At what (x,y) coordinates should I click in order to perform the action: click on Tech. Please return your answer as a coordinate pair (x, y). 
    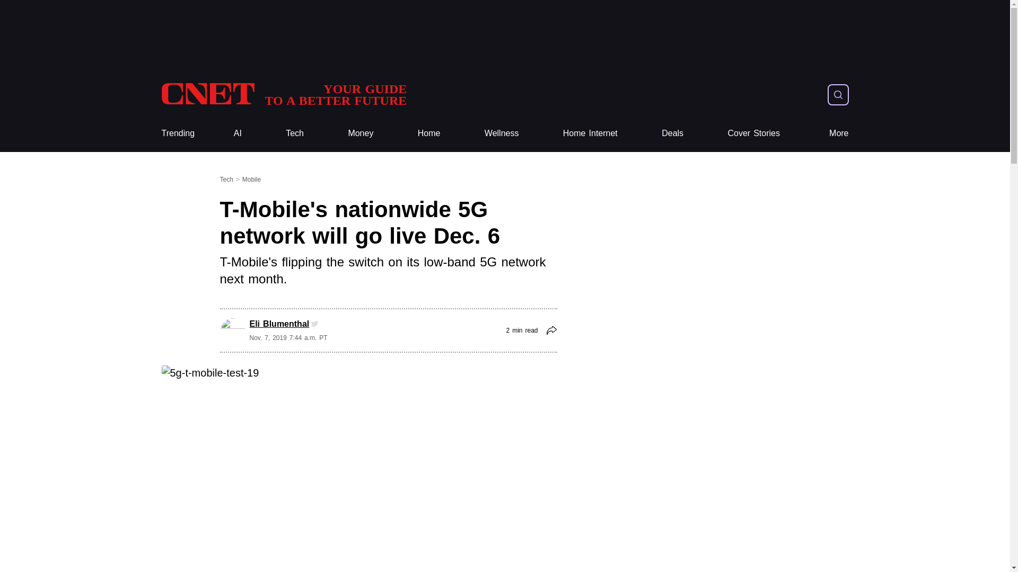
    Looking at the image, I should click on (295, 133).